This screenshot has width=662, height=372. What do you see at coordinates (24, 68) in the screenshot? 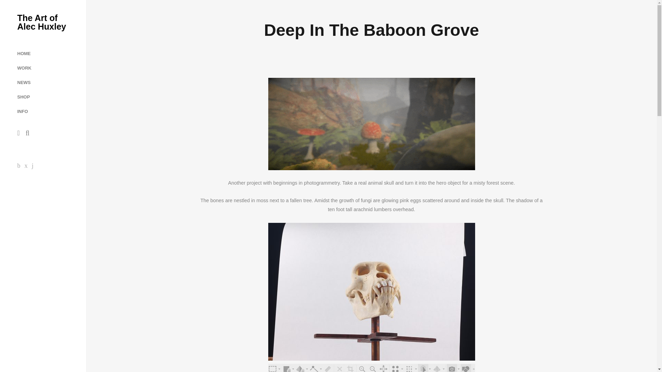
I see `WORK` at bounding box center [24, 68].